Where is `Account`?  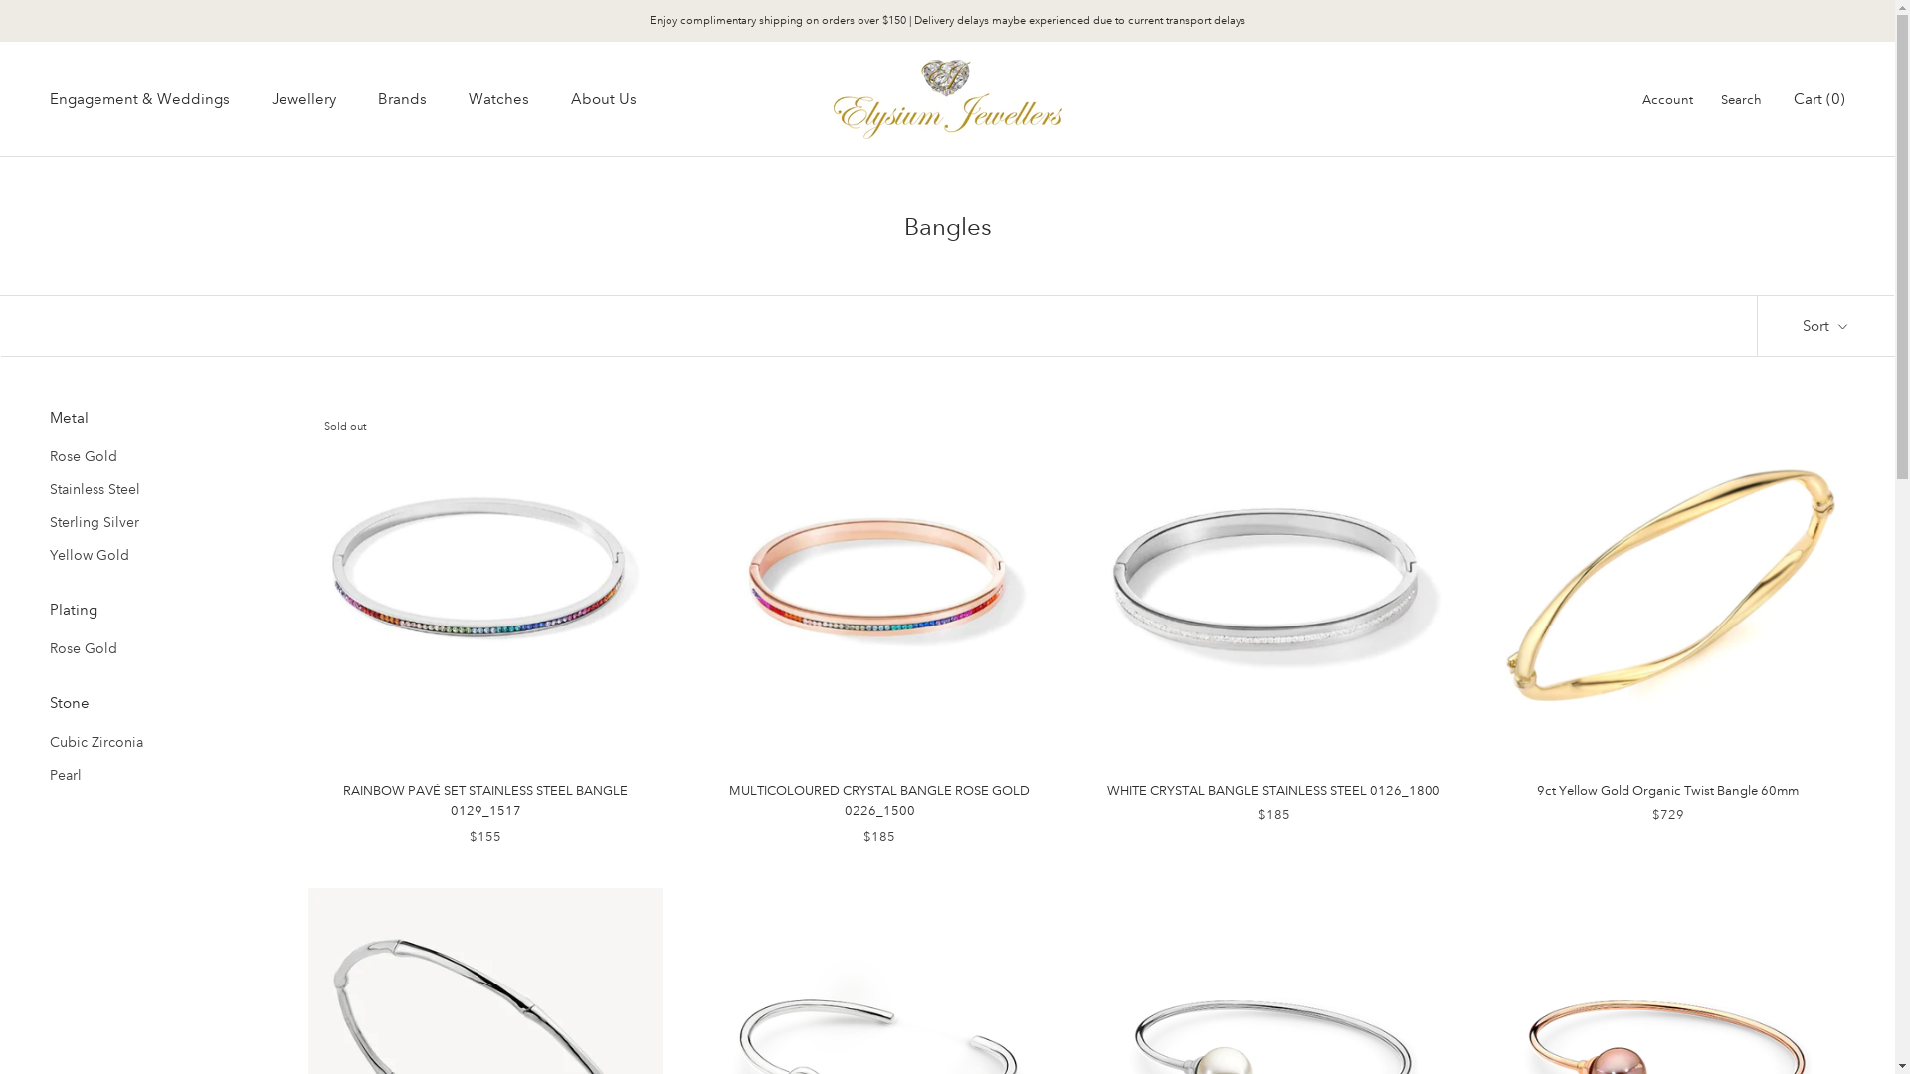 Account is located at coordinates (1667, 101).